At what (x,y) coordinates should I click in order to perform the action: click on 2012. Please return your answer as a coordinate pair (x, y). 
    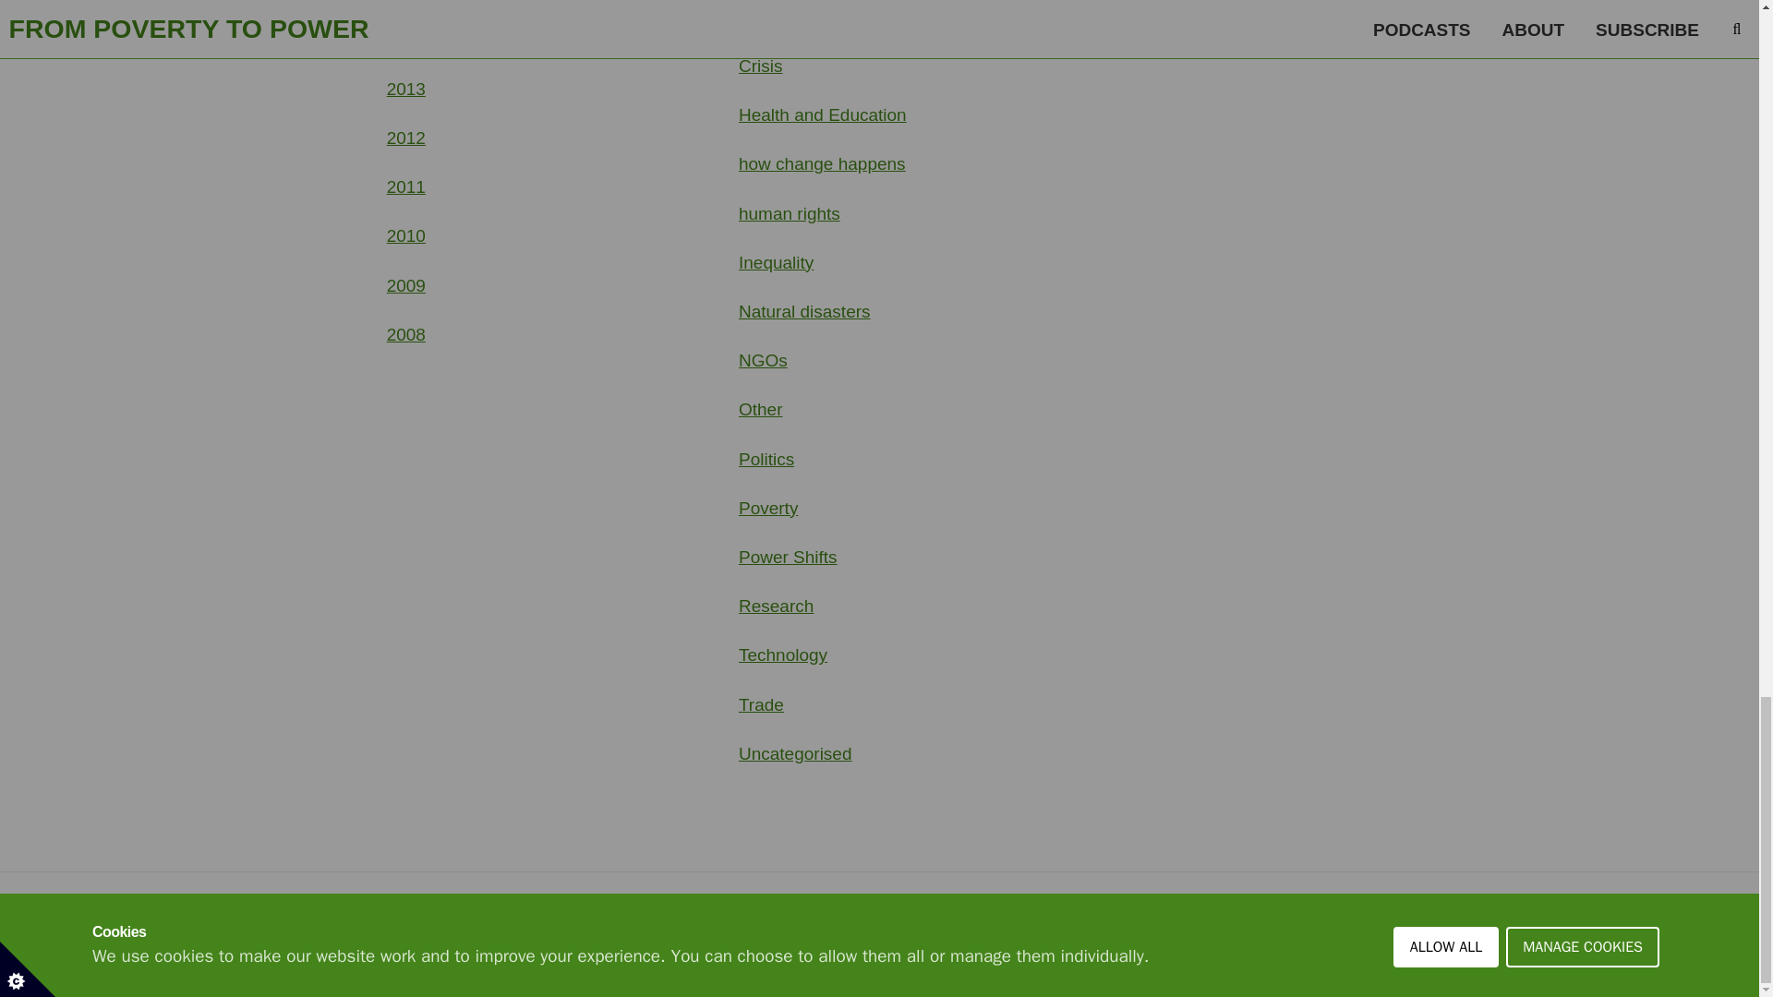
    Looking at the image, I should click on (405, 138).